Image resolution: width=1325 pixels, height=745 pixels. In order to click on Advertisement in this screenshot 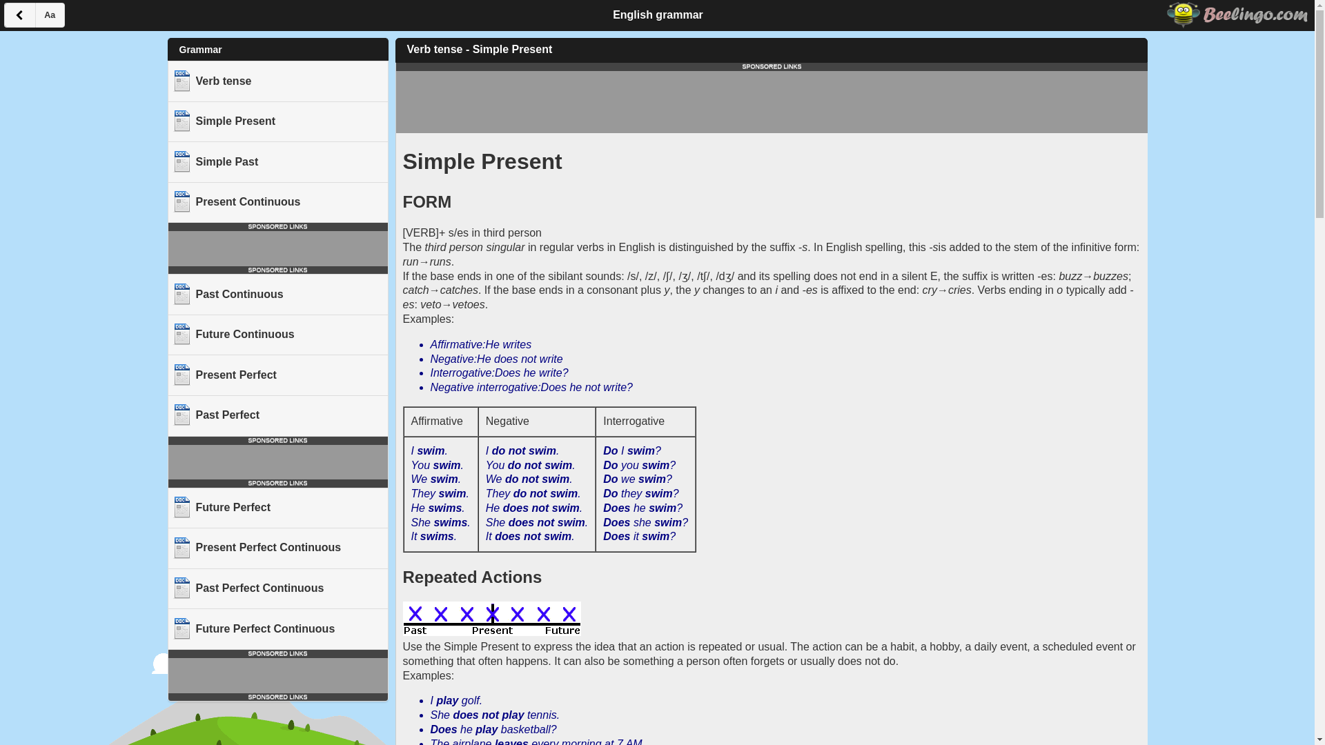, I will do `click(279, 462)`.